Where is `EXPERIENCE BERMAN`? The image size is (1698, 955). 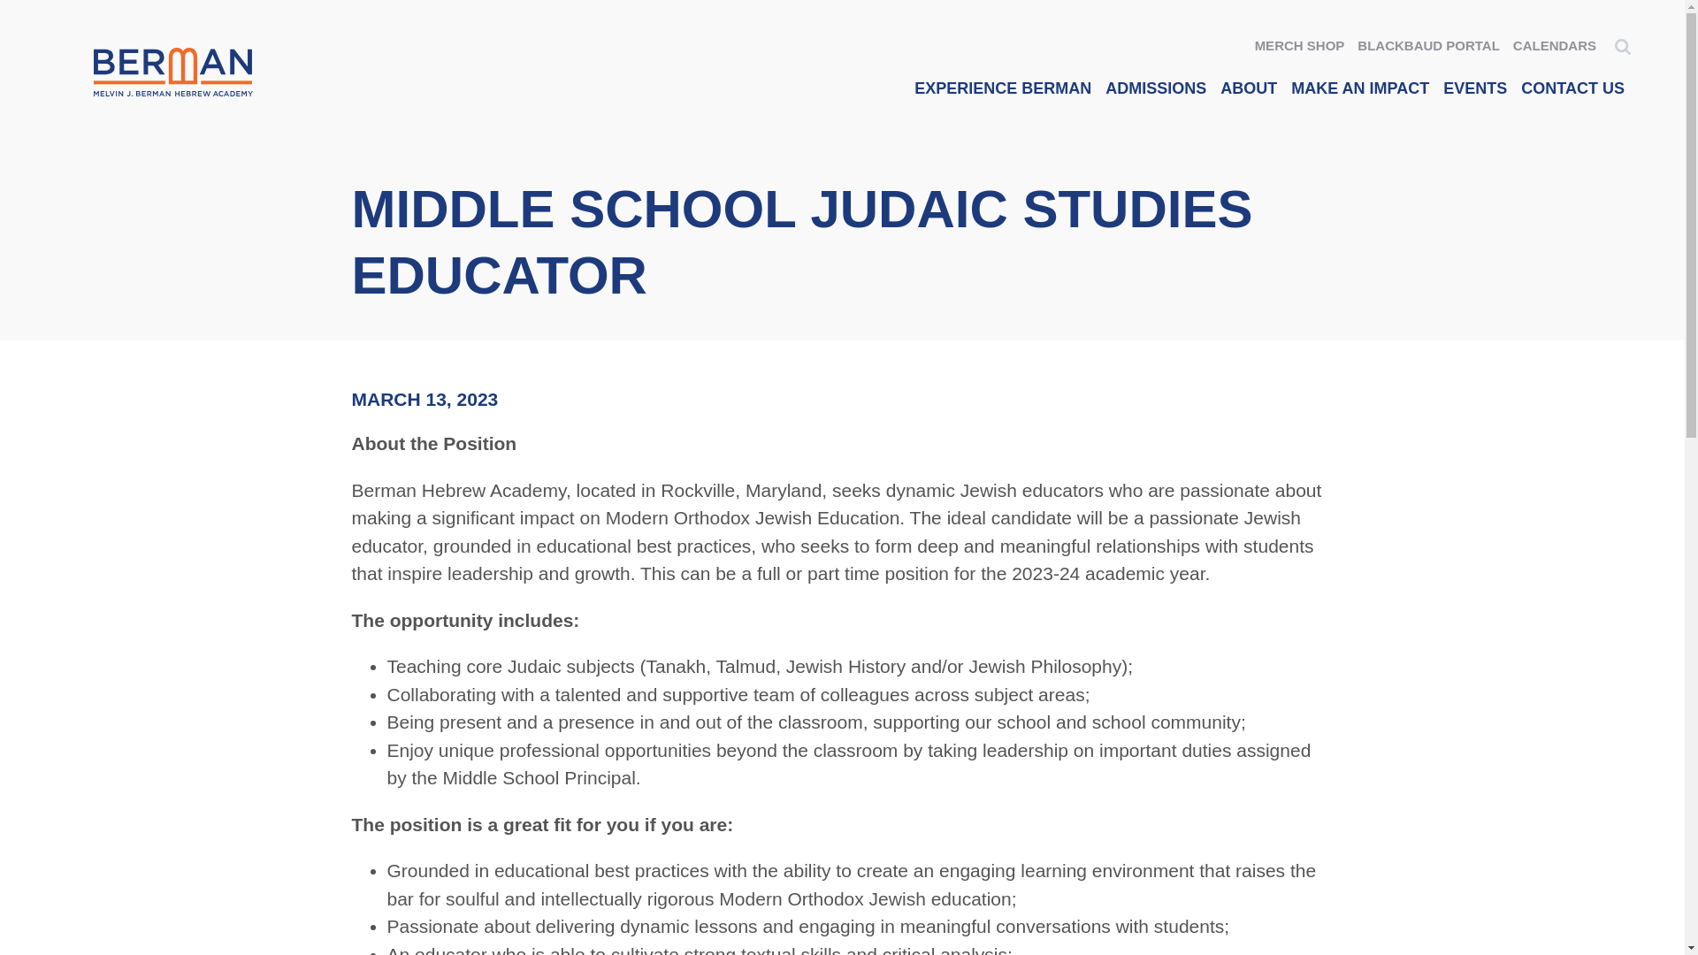
EXPERIENCE BERMAN is located at coordinates (1003, 89).